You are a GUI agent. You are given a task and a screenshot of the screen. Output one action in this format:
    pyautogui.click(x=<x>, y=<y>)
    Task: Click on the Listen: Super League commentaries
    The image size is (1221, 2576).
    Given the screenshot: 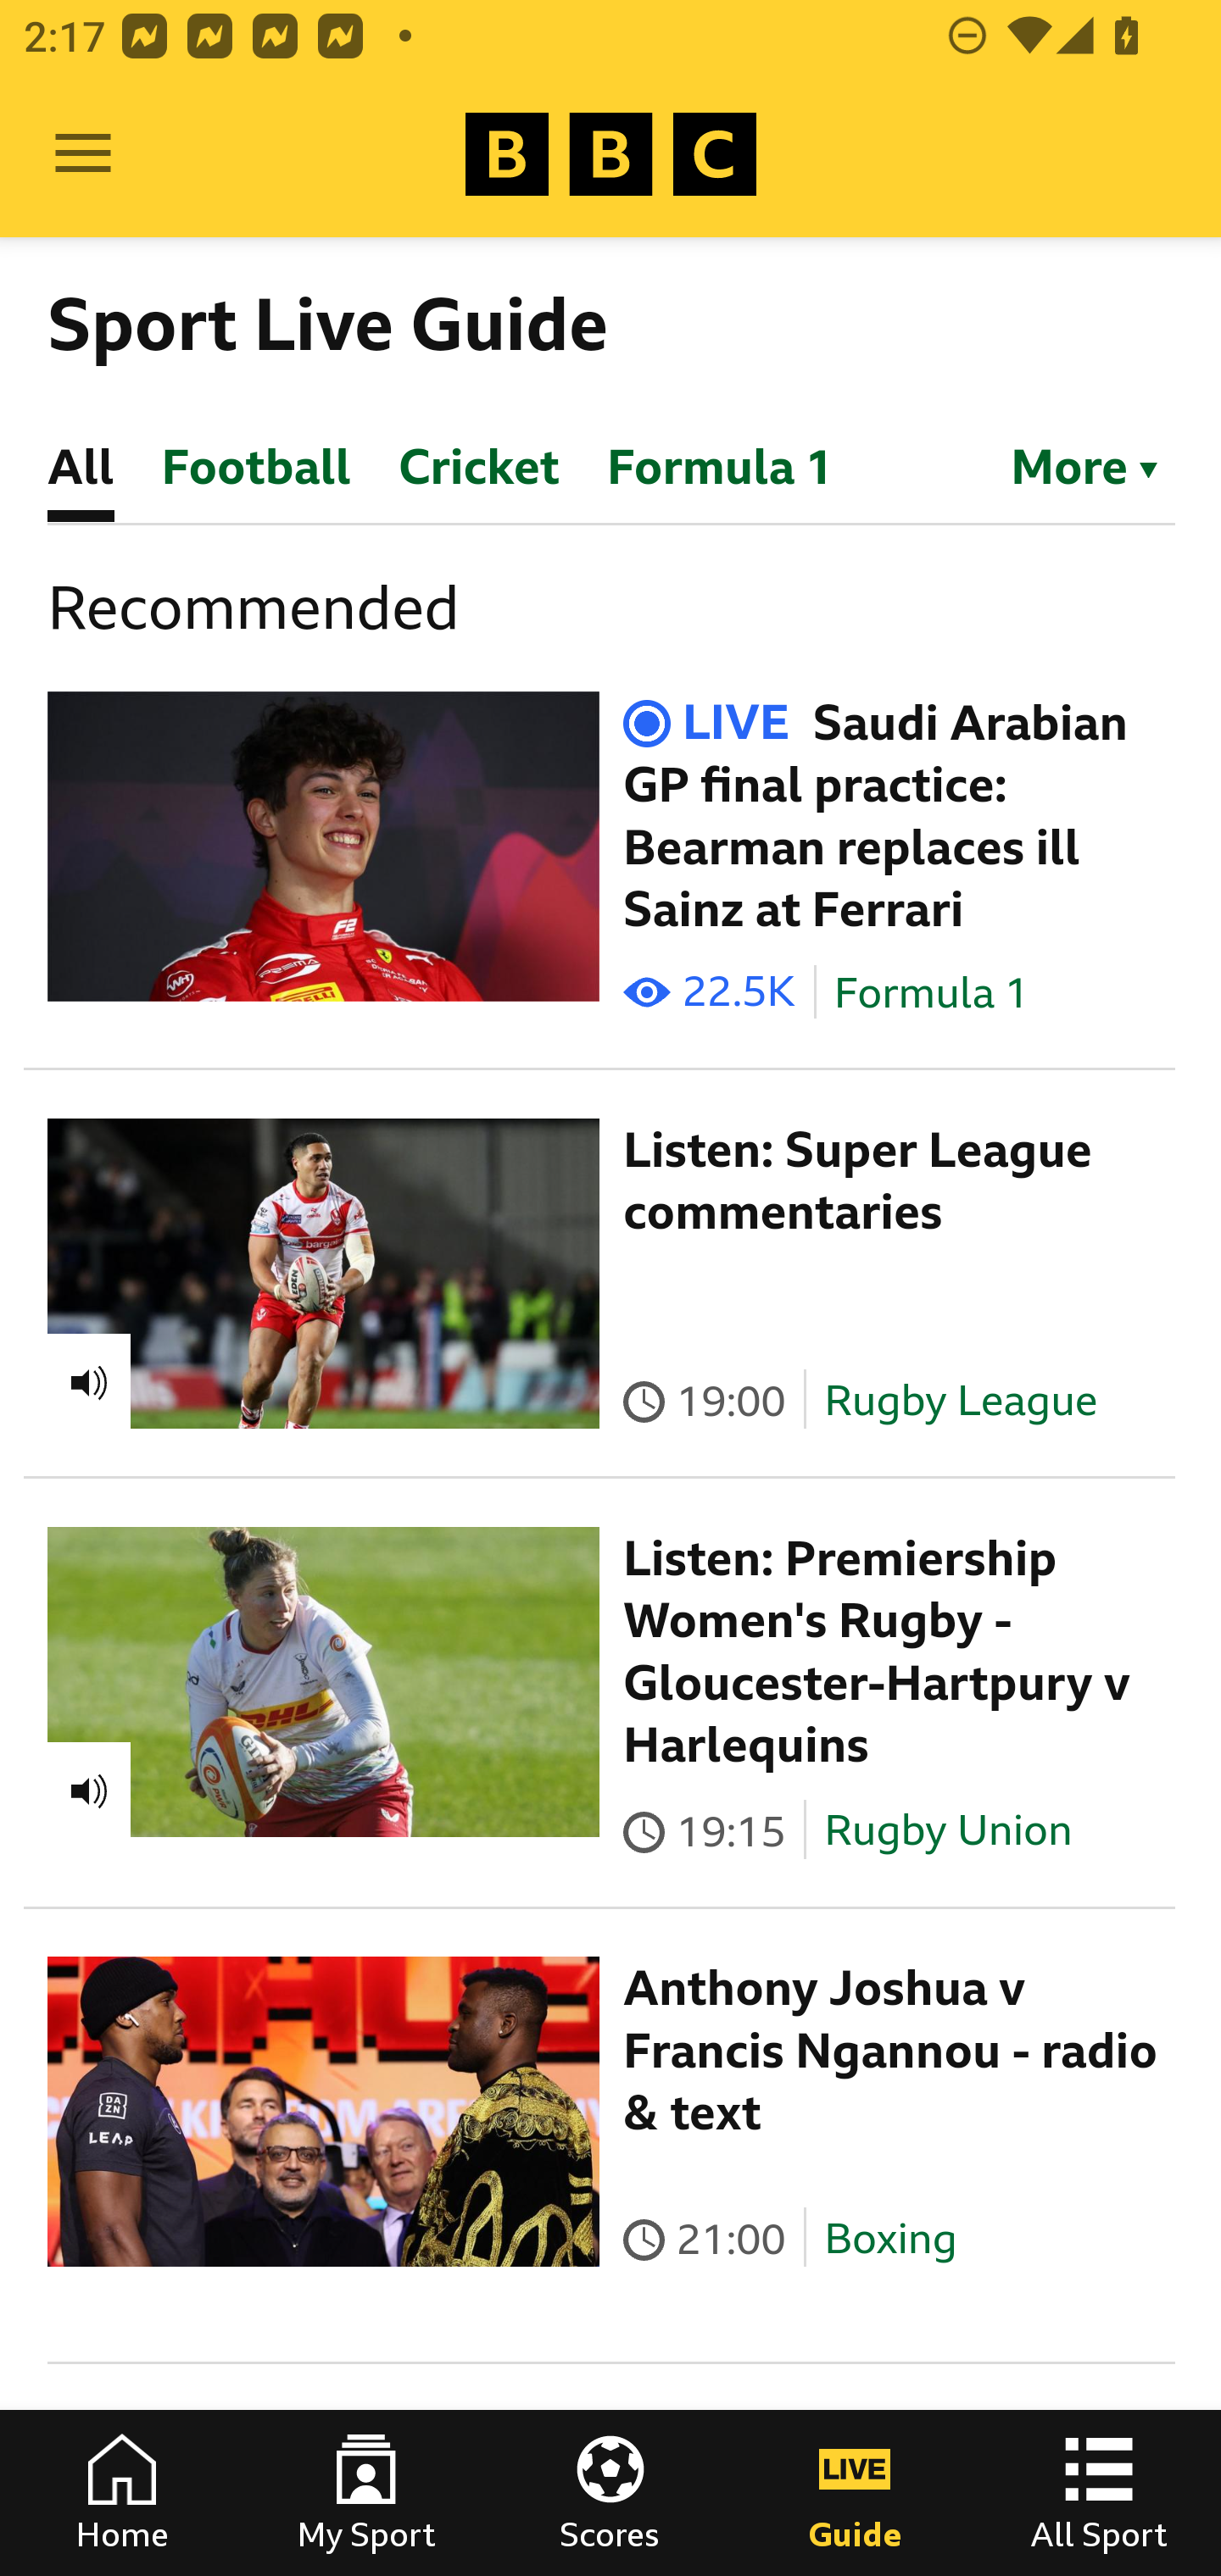 What is the action you would take?
    pyautogui.click(x=858, y=1181)
    